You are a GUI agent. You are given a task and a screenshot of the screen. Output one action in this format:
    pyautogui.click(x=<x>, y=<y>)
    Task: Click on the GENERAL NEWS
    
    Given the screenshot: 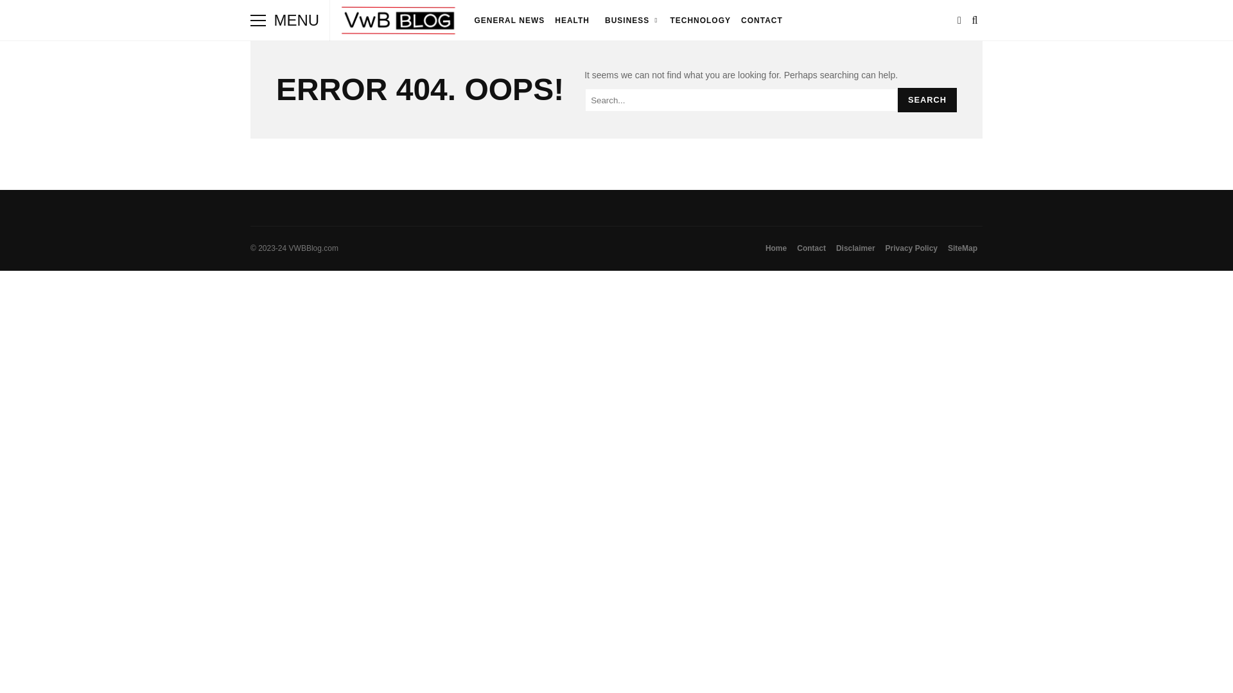 What is the action you would take?
    pyautogui.click(x=509, y=21)
    